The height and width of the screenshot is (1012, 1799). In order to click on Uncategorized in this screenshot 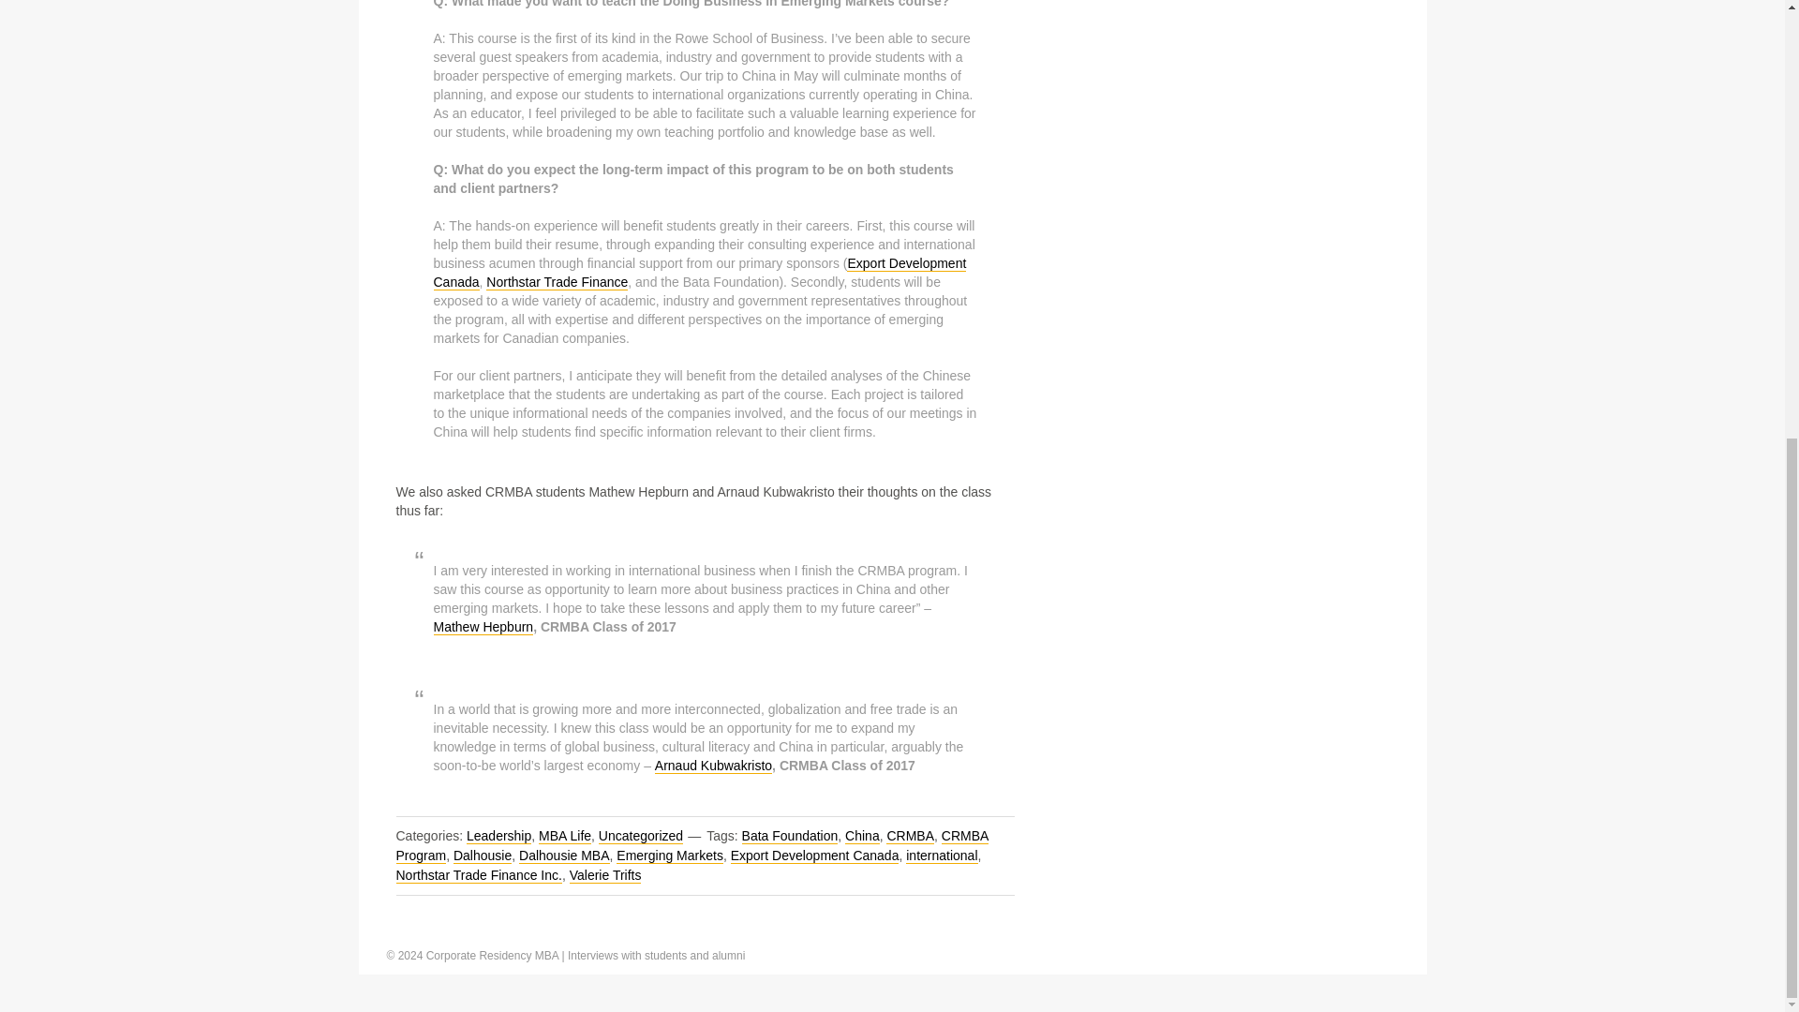, I will do `click(641, 836)`.